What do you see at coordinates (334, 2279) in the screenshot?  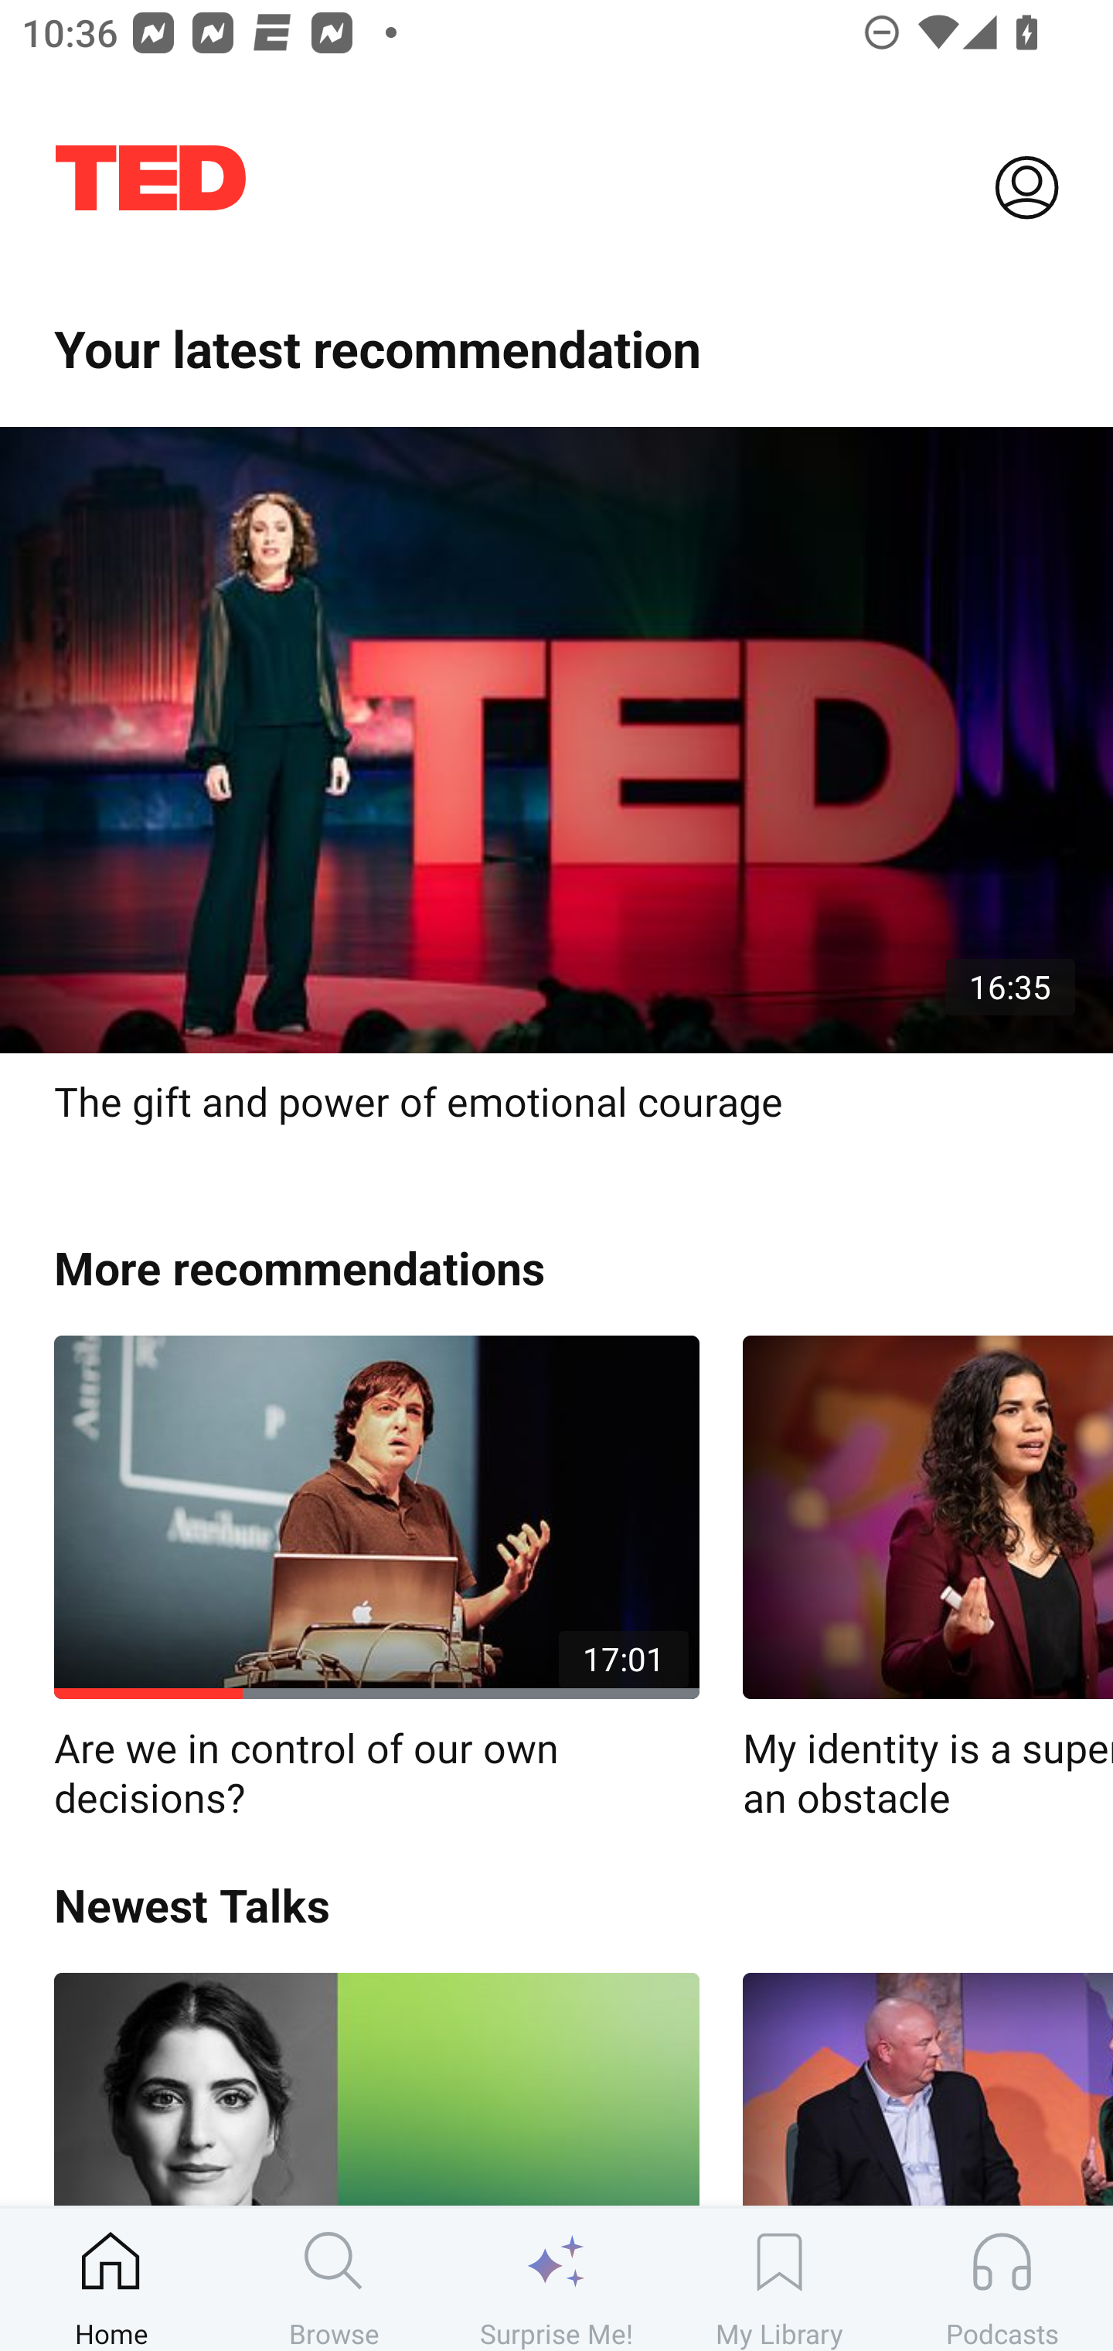 I see `Browse` at bounding box center [334, 2279].